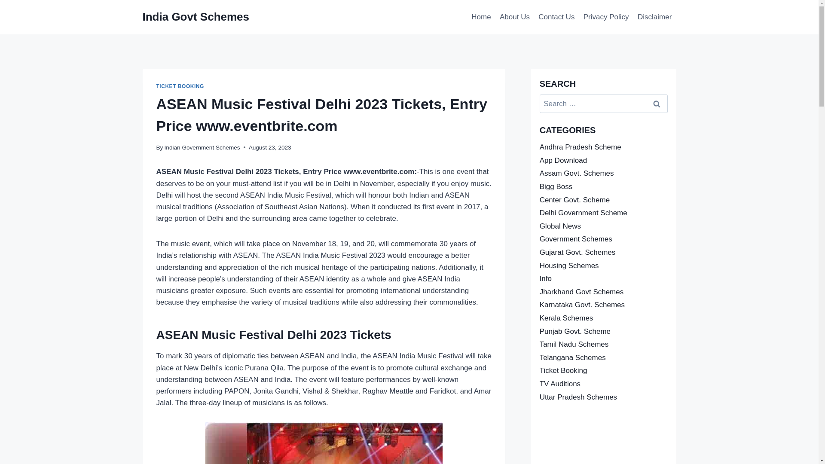  Describe the element at coordinates (606, 17) in the screenshot. I see `Privacy Policy` at that location.